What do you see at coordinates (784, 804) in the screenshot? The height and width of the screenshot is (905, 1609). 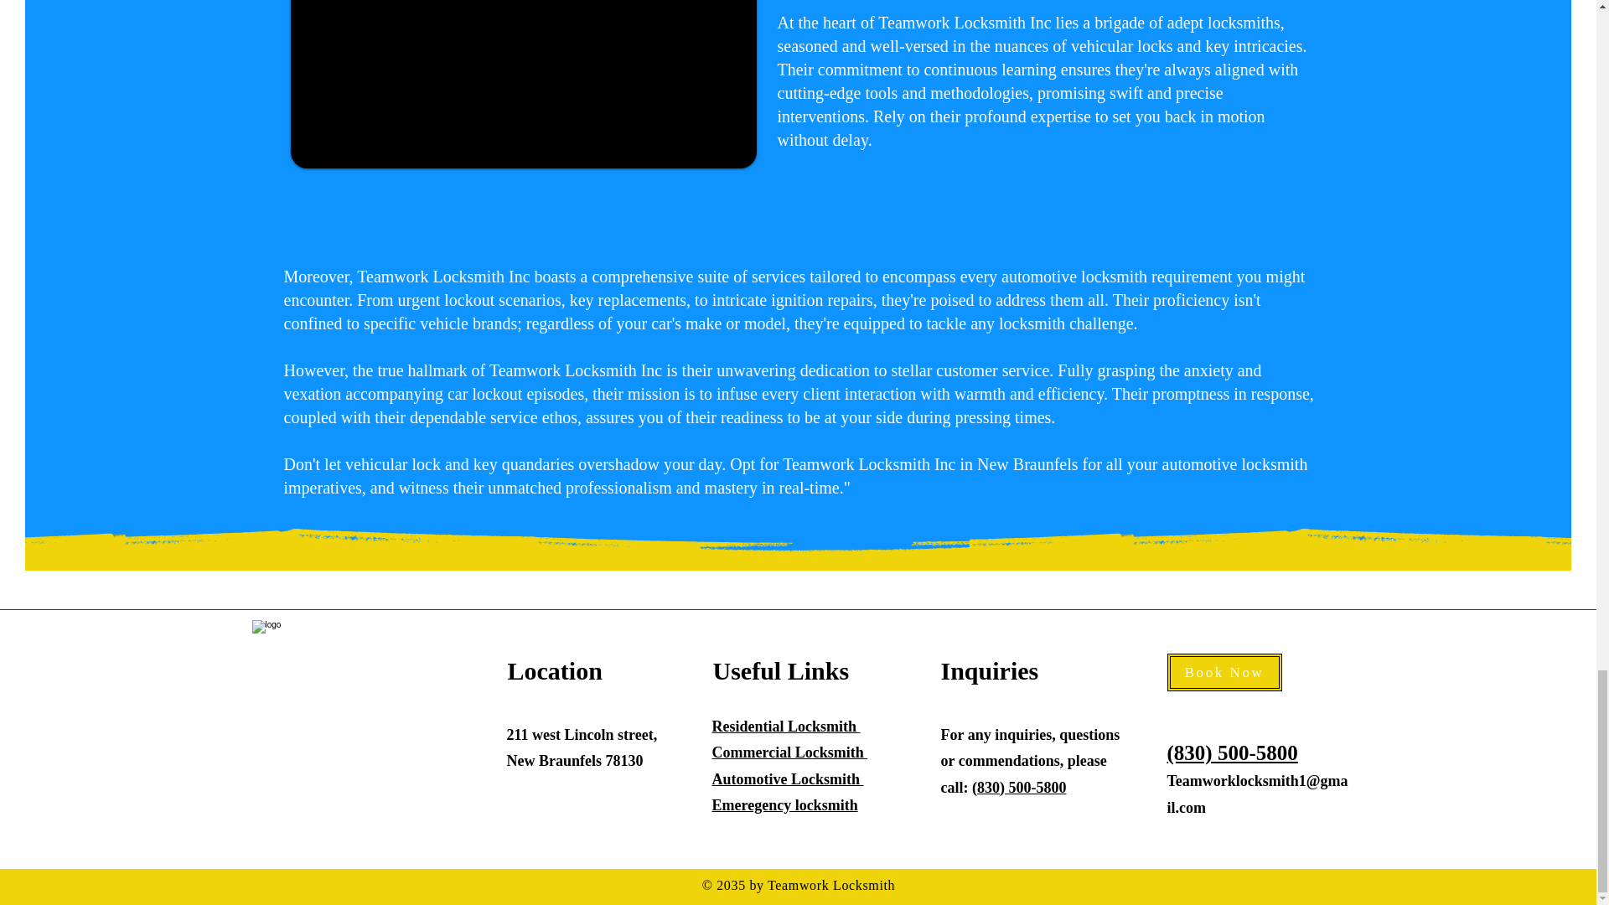 I see `Emeregency locksmith` at bounding box center [784, 804].